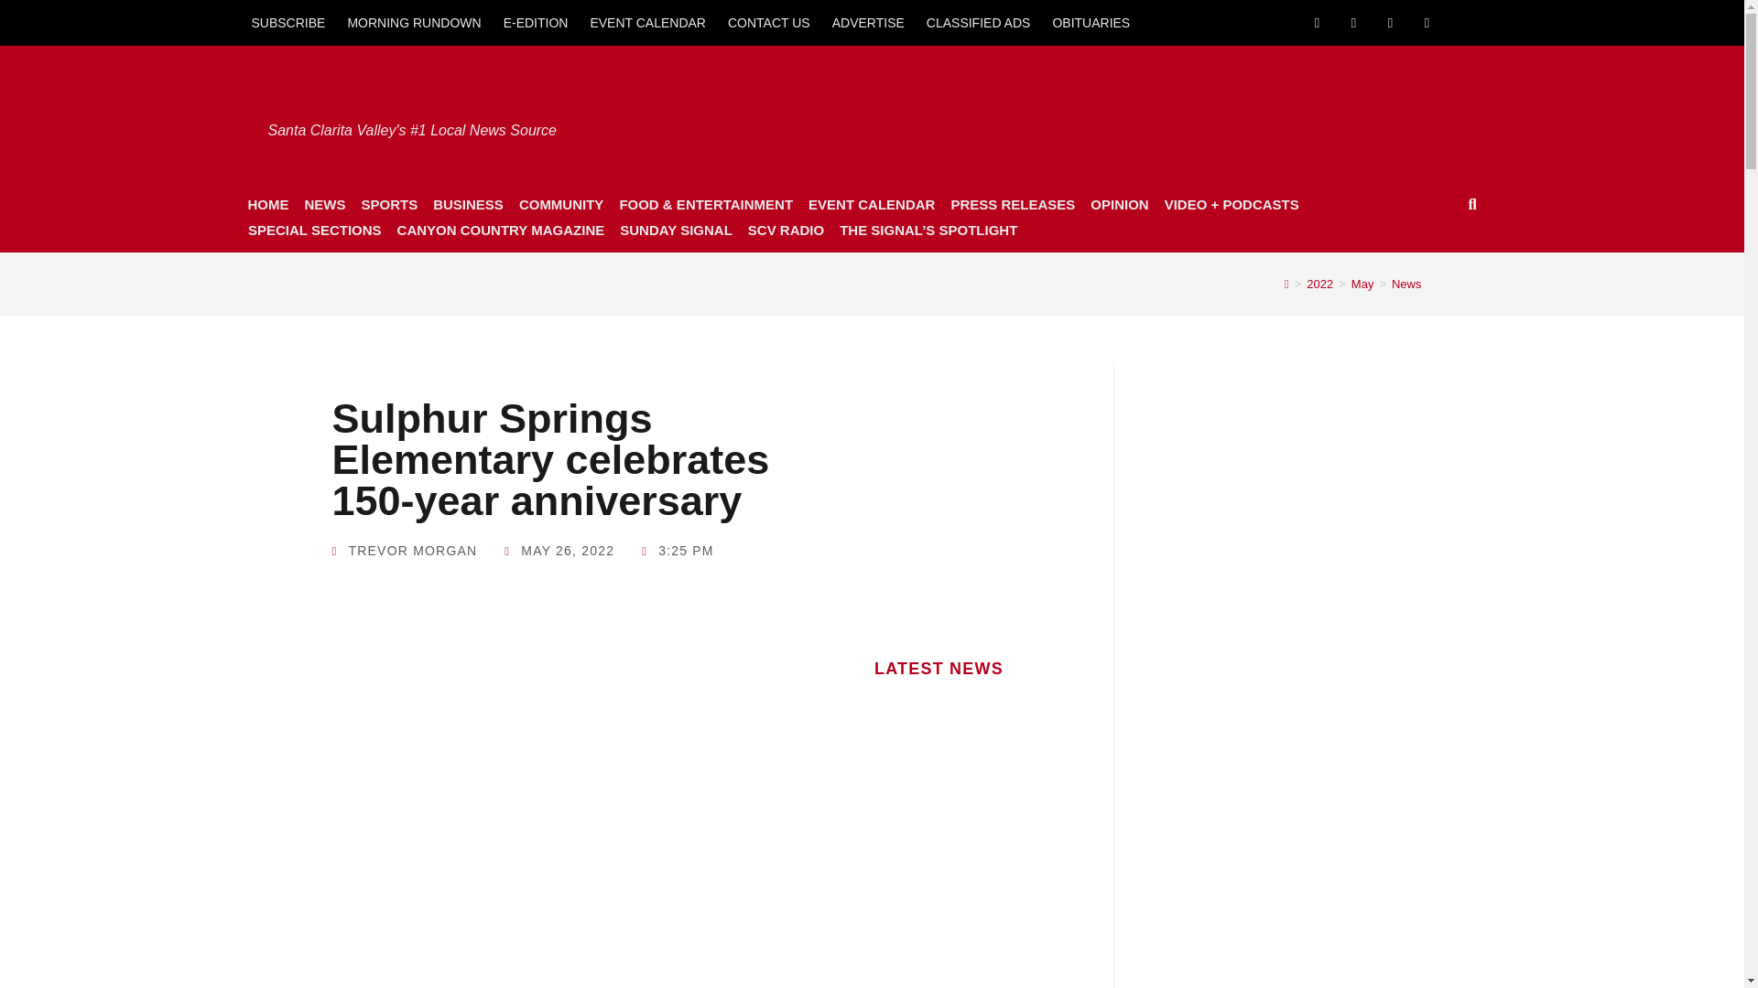 The image size is (1758, 988). Describe the element at coordinates (414, 22) in the screenshot. I see `MORNING RUNDOWN` at that location.